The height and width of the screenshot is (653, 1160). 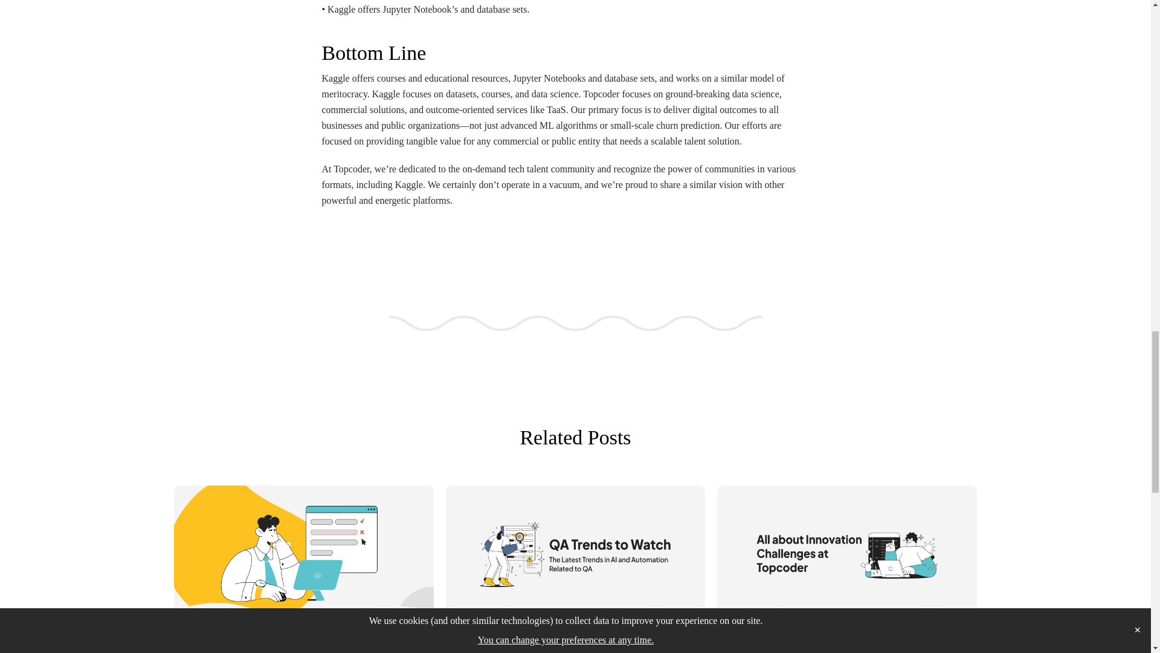 I want to click on Future of Work, so click(x=497, y=636).